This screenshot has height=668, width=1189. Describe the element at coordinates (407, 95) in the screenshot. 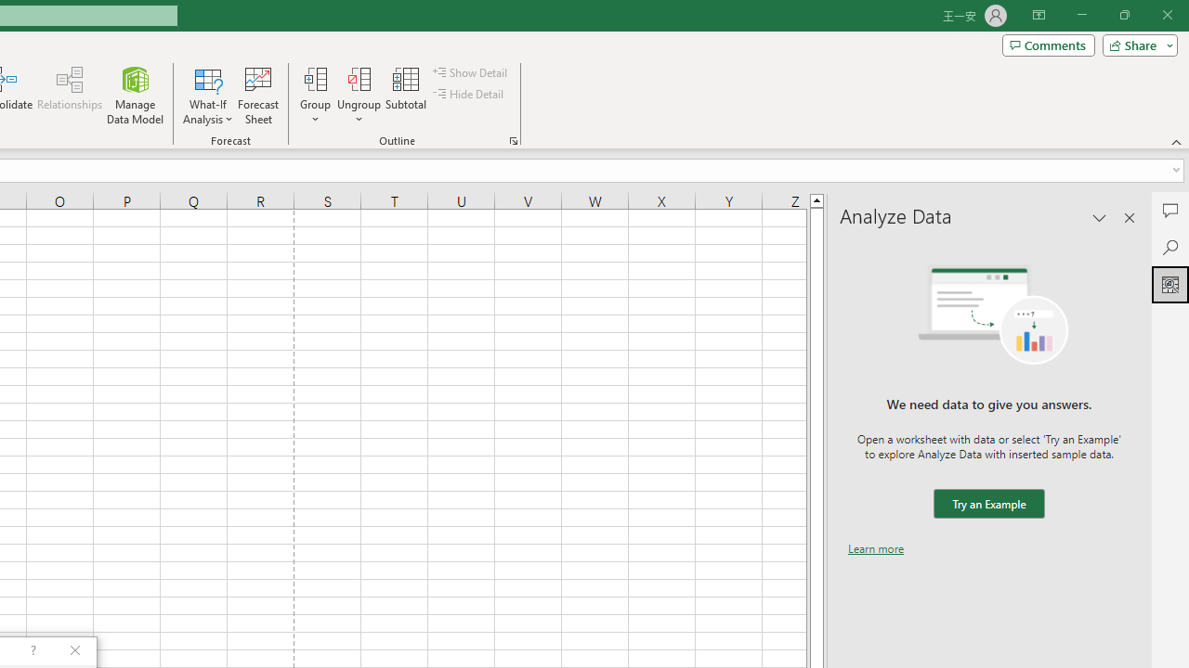

I see `Subtotal` at that location.